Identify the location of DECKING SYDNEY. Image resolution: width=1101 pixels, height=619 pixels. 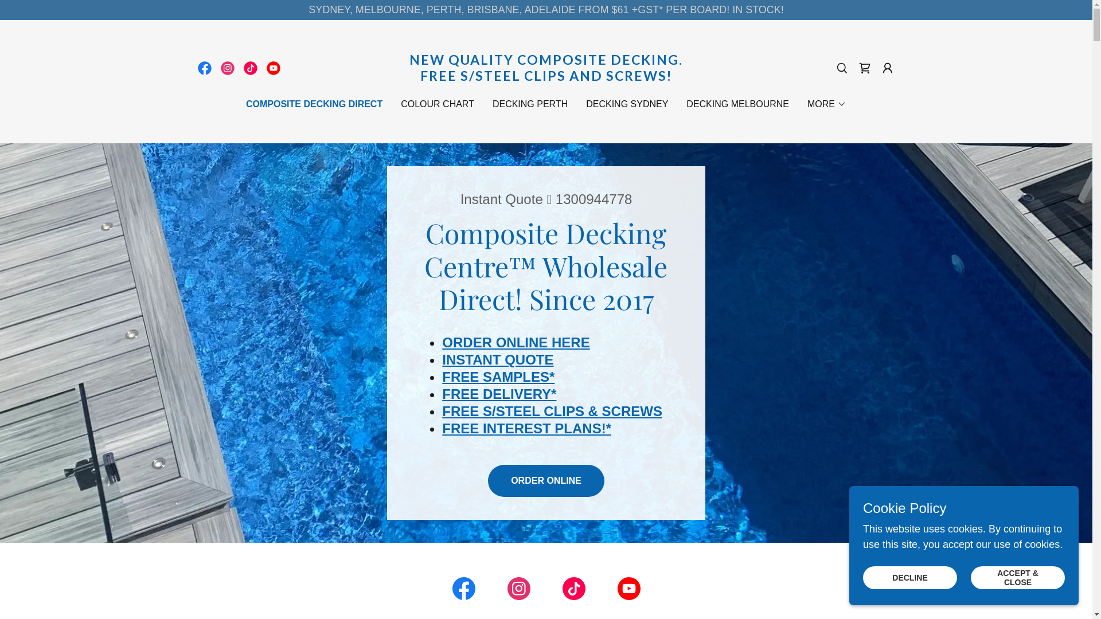
(627, 104).